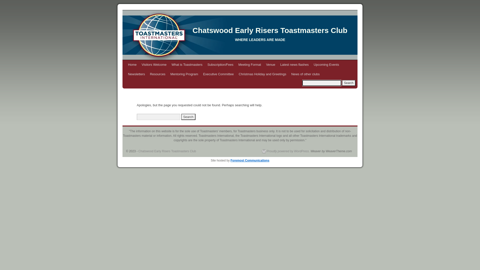 The image size is (480, 270). I want to click on Latest news flashes, so click(294, 65).